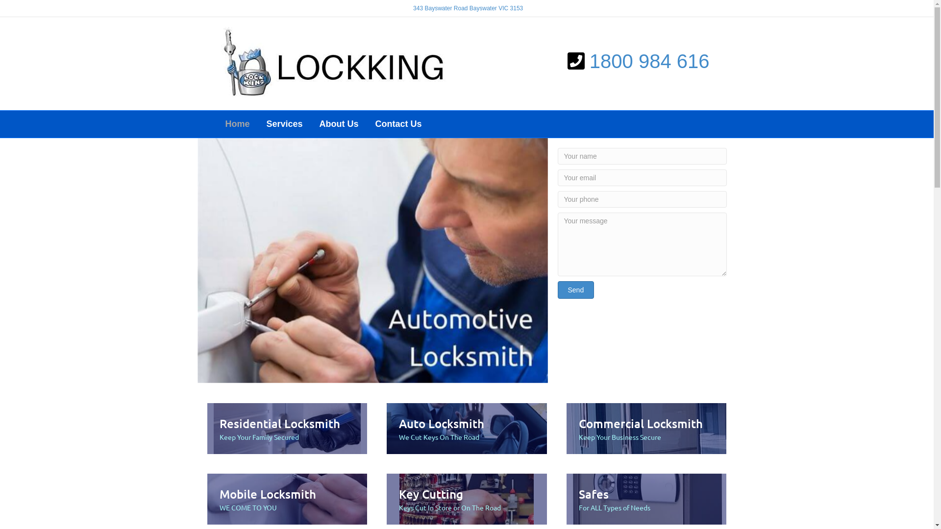 The image size is (941, 529). I want to click on About Us, so click(339, 124).